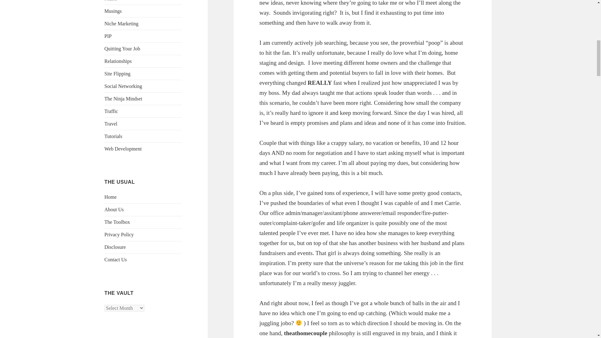 Image resolution: width=601 pixels, height=338 pixels. Describe the element at coordinates (113, 136) in the screenshot. I see `Tutorials` at that location.